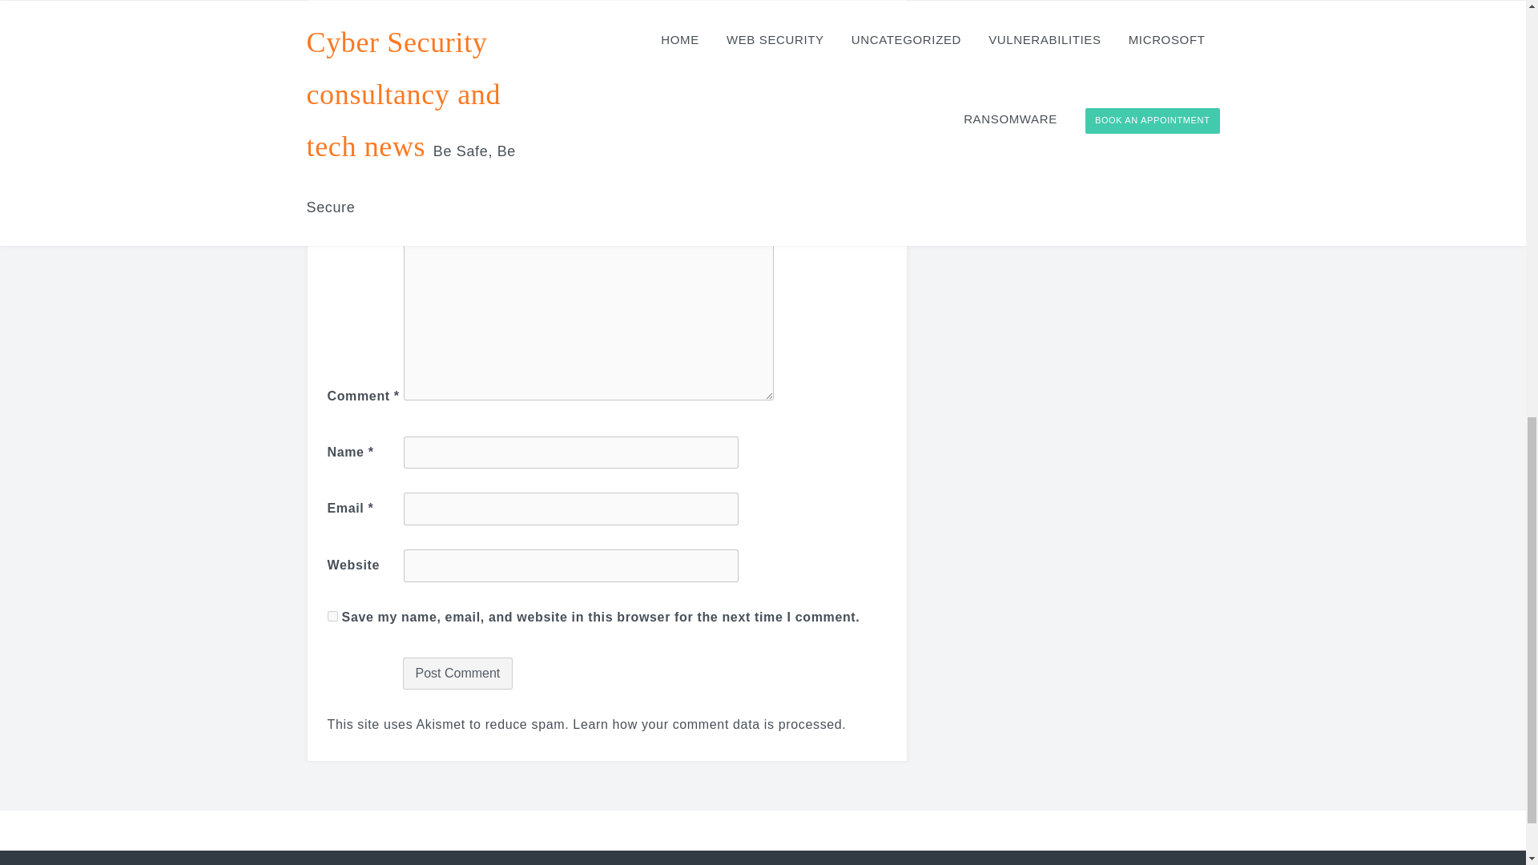  Describe the element at coordinates (457, 673) in the screenshot. I see `Post Comment` at that location.